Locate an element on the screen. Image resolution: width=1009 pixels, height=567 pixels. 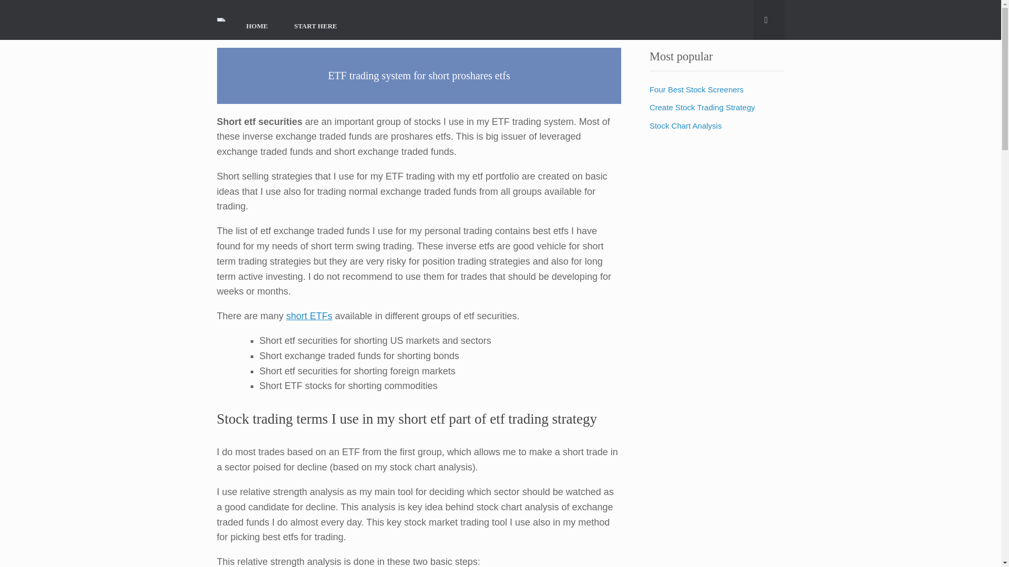
Create Stock Trading Strategy is located at coordinates (702, 107).